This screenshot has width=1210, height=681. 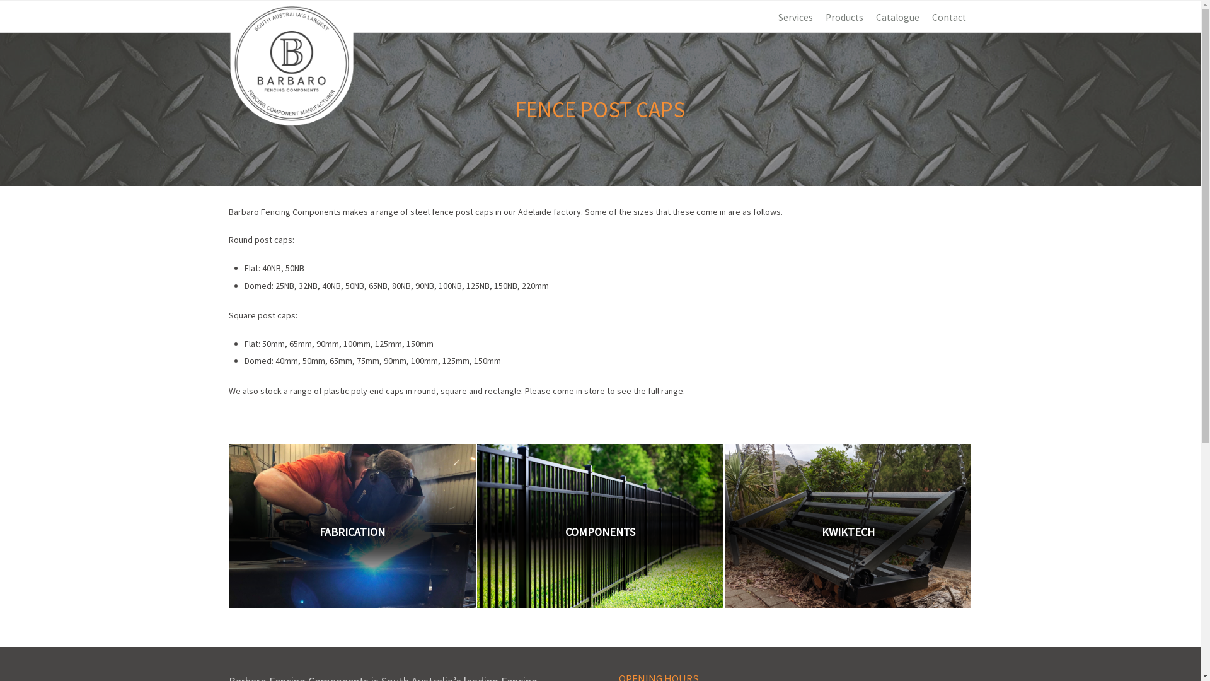 What do you see at coordinates (844, 18) in the screenshot?
I see `Products` at bounding box center [844, 18].